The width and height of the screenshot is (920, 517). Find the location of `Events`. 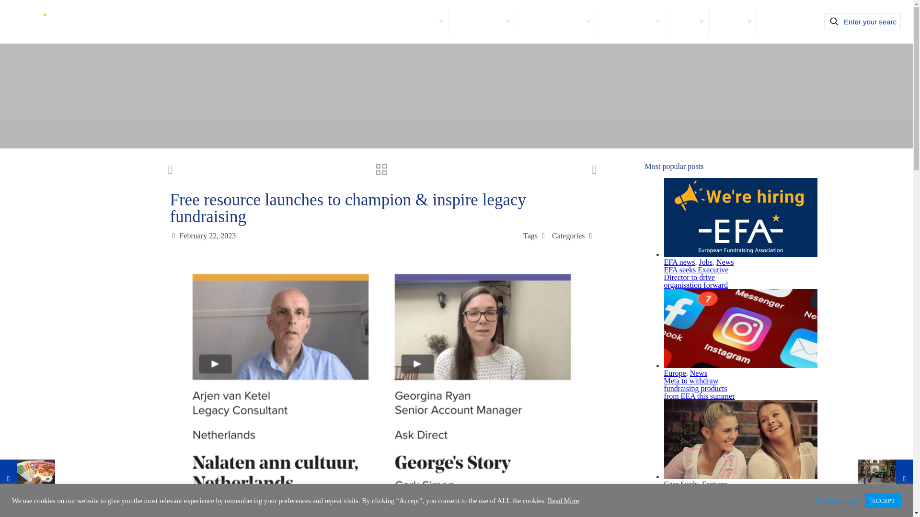

Events is located at coordinates (732, 21).